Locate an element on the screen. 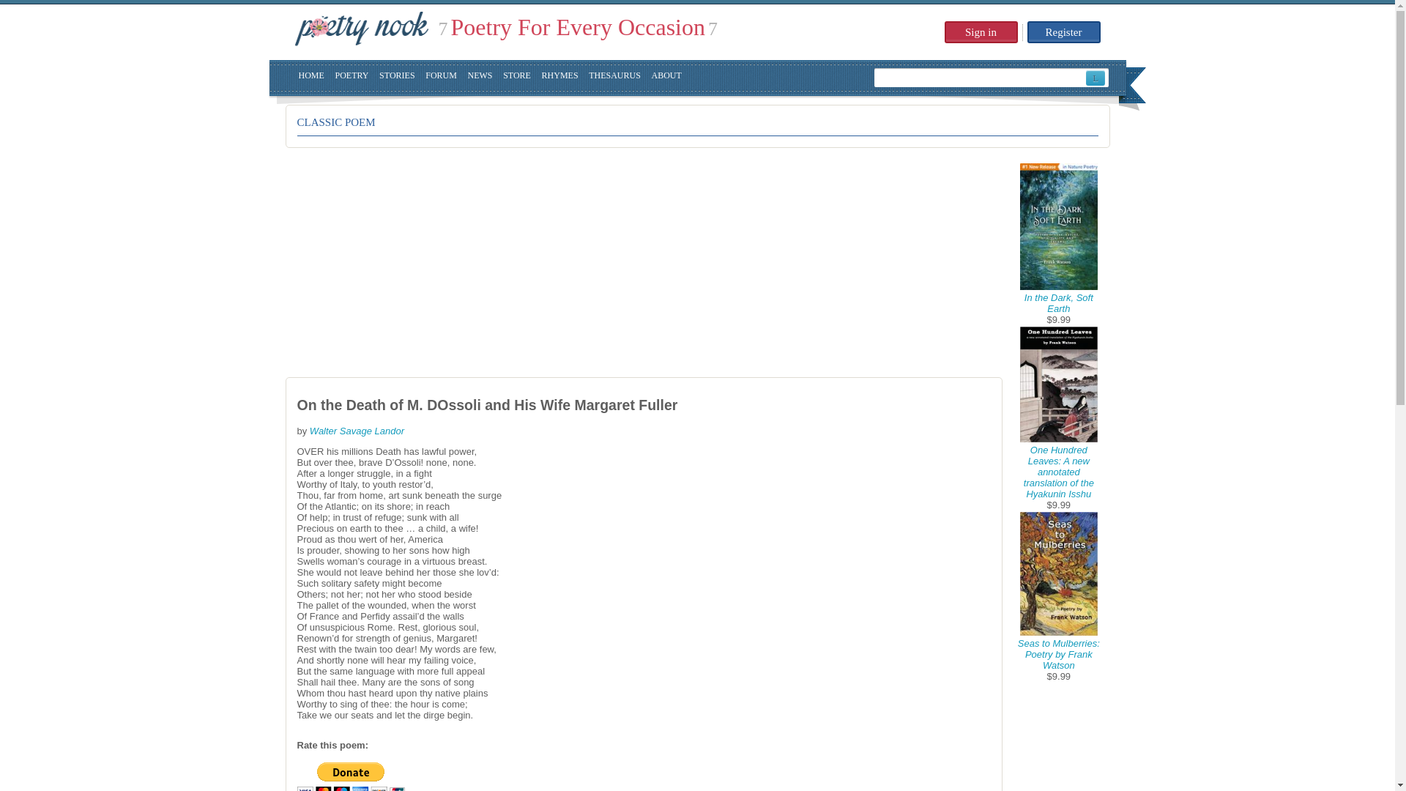  In the Dark, Soft Earth is located at coordinates (1059, 302).